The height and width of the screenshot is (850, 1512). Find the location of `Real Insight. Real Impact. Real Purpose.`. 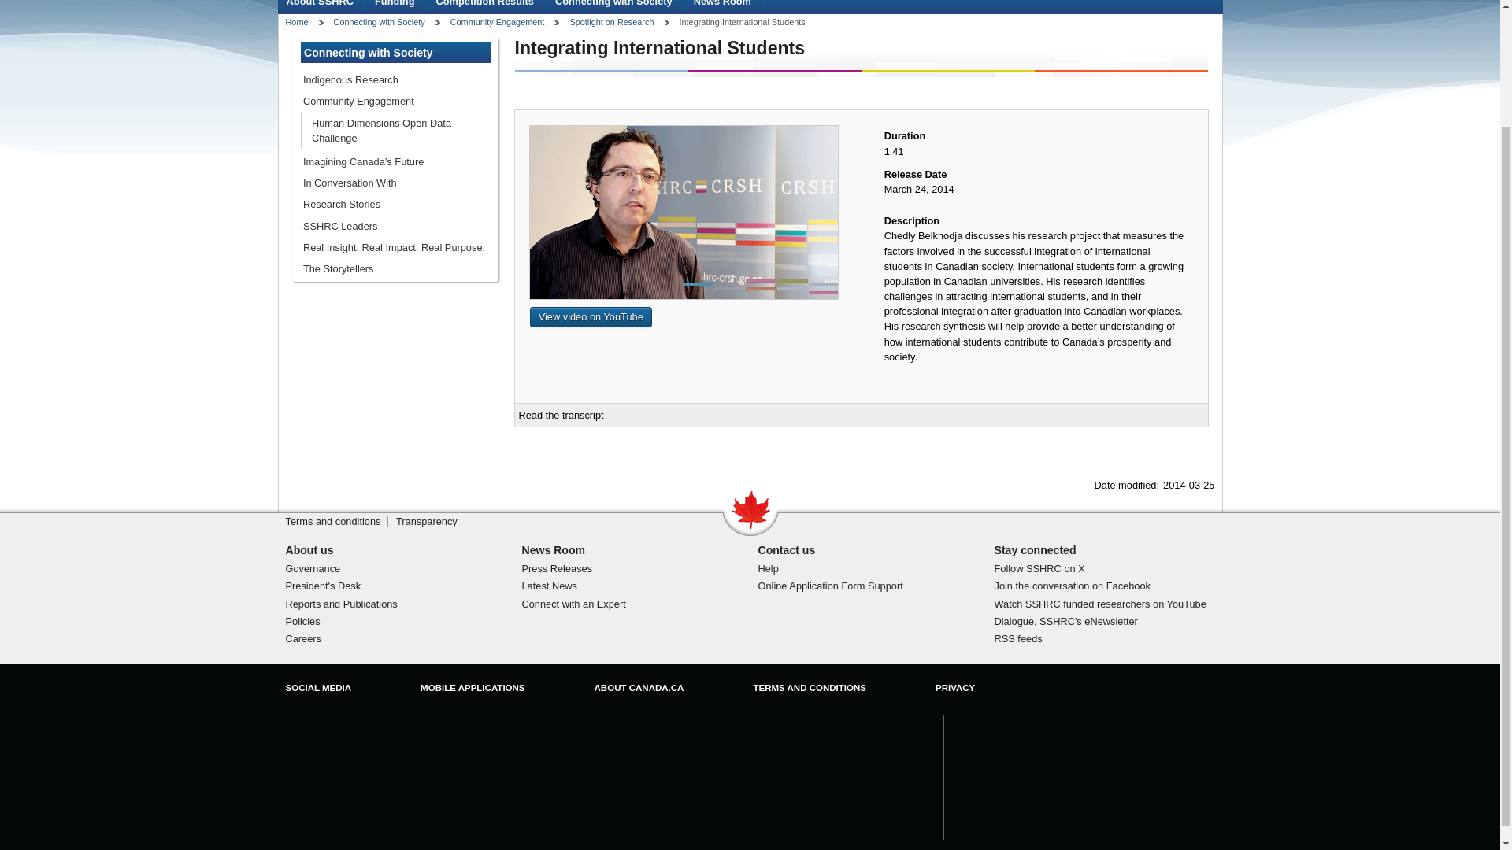

Real Insight. Real Impact. Real Purpose. is located at coordinates (395, 247).